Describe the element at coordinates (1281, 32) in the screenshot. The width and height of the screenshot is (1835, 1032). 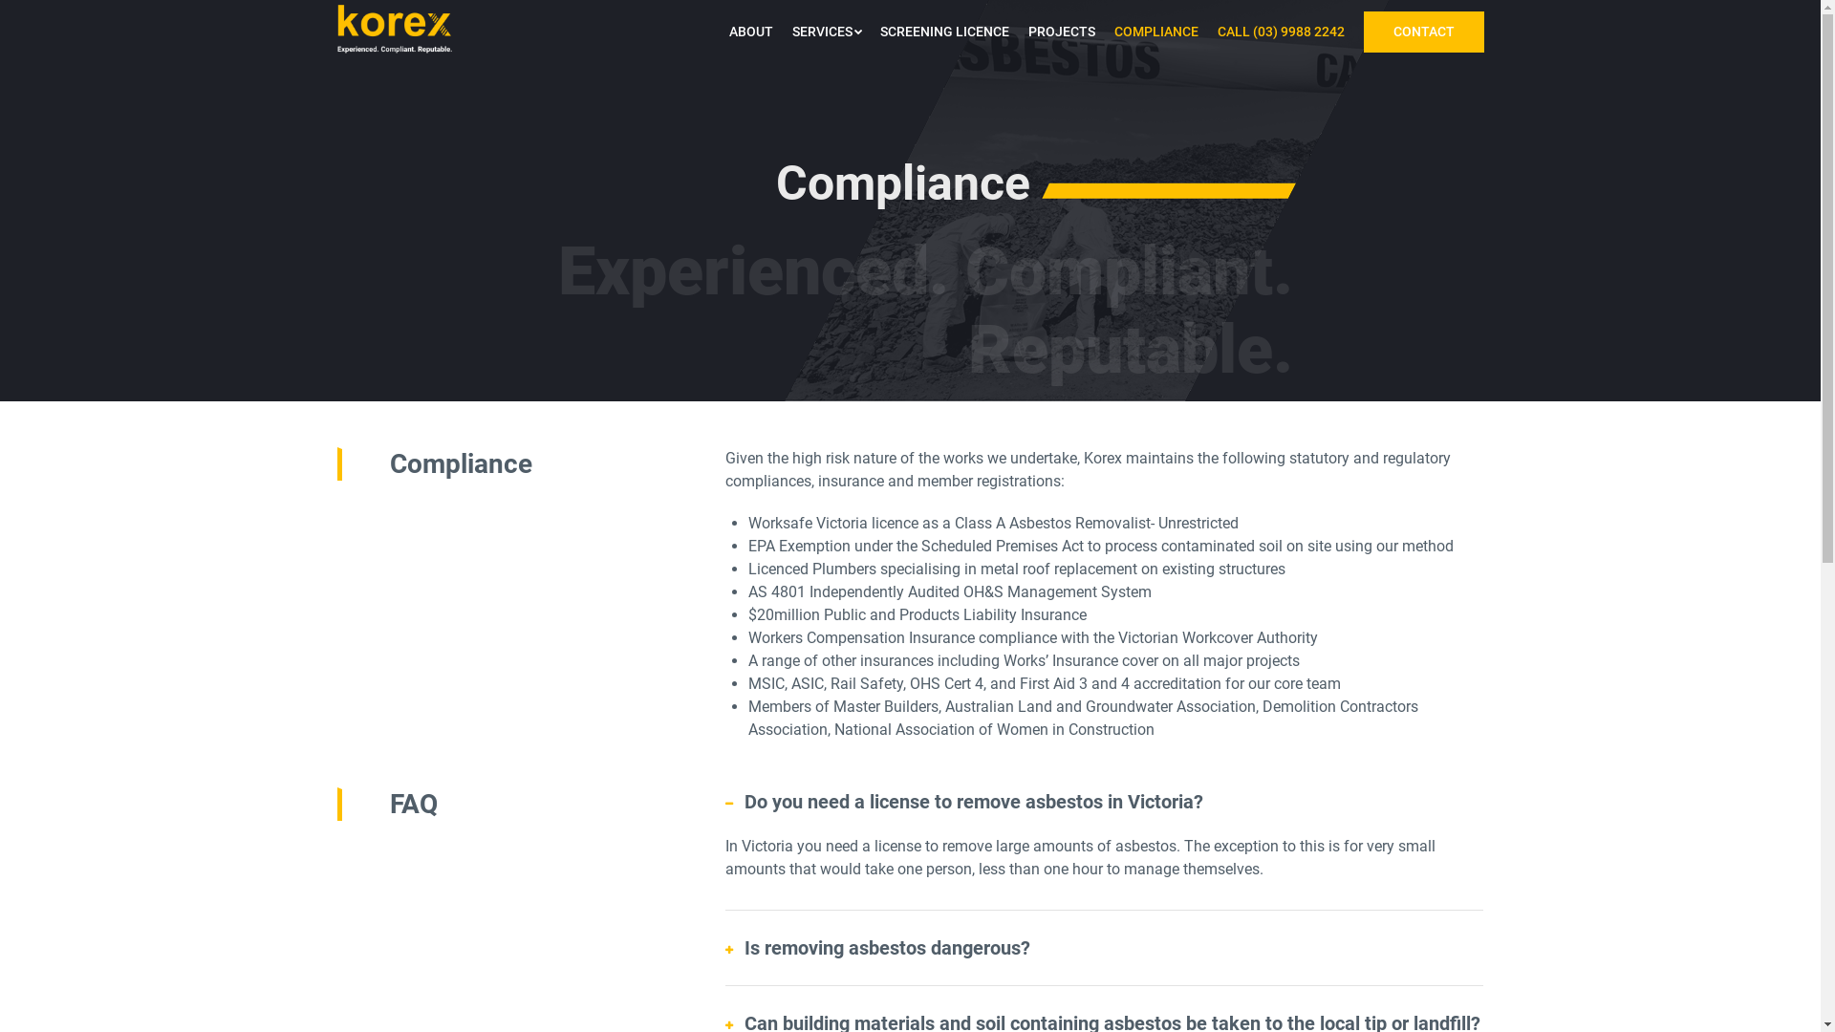
I see `CALL (03) 9988 2242` at that location.